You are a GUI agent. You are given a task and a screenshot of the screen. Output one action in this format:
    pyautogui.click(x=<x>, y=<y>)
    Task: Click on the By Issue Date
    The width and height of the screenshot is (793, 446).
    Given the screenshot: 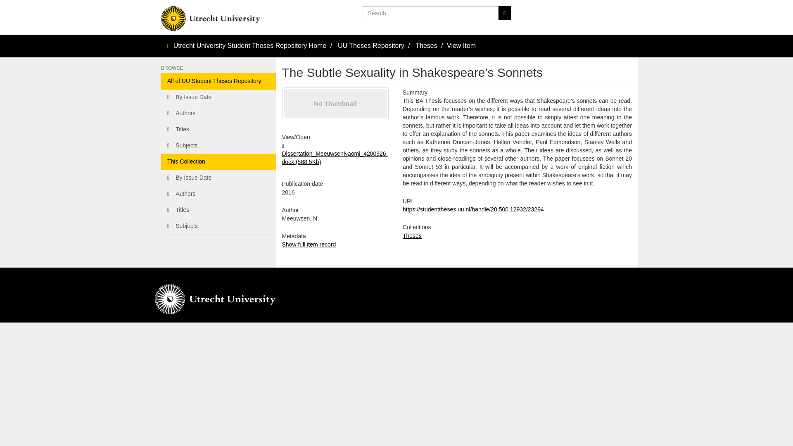 What is the action you would take?
    pyautogui.click(x=218, y=97)
    